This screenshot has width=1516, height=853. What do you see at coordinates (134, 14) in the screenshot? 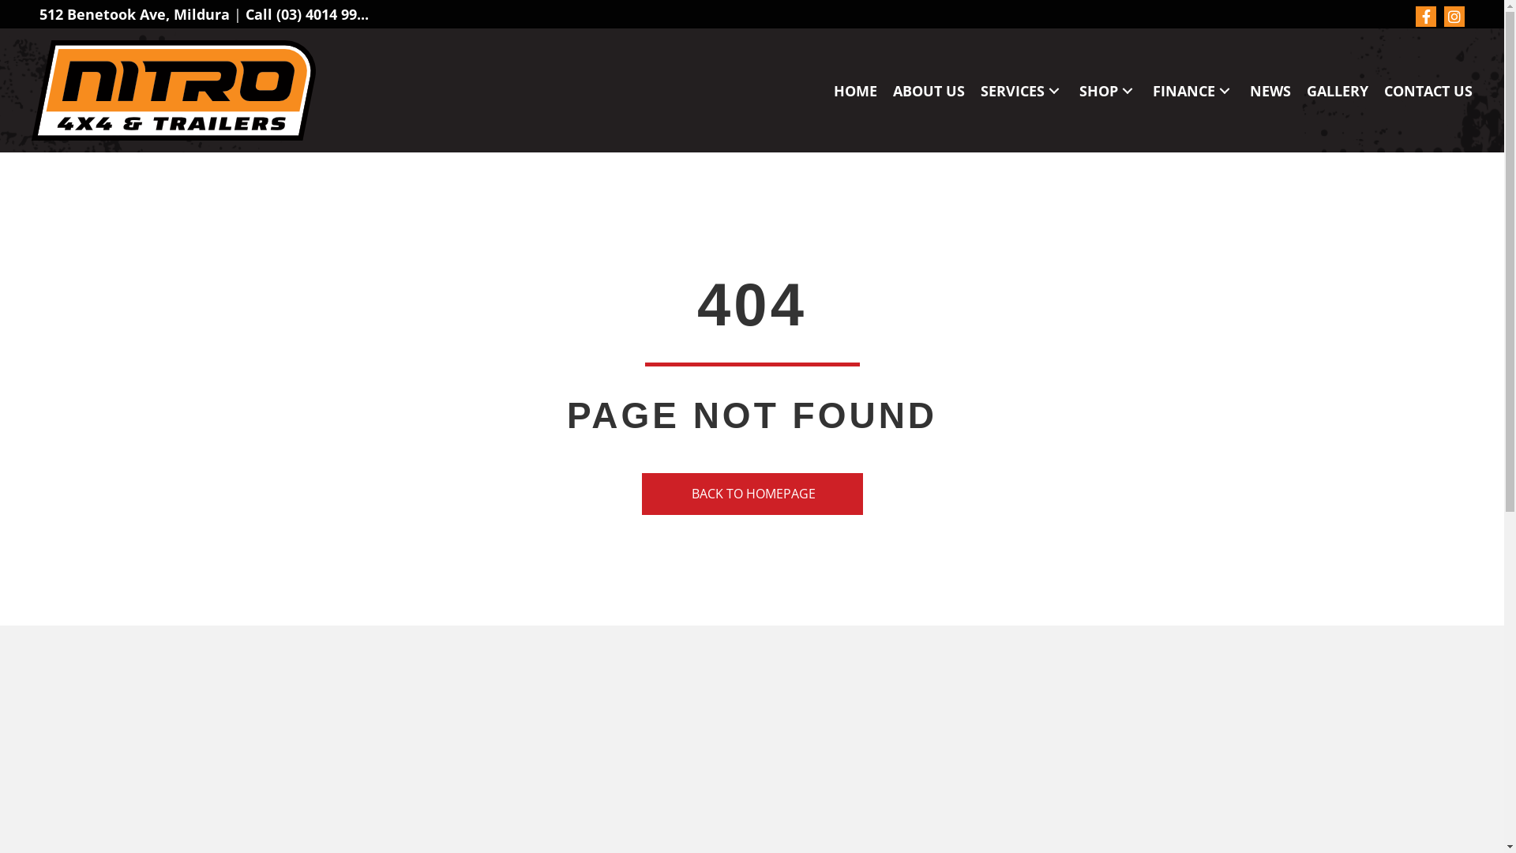
I see `512 Benetook Ave, Mildura` at bounding box center [134, 14].